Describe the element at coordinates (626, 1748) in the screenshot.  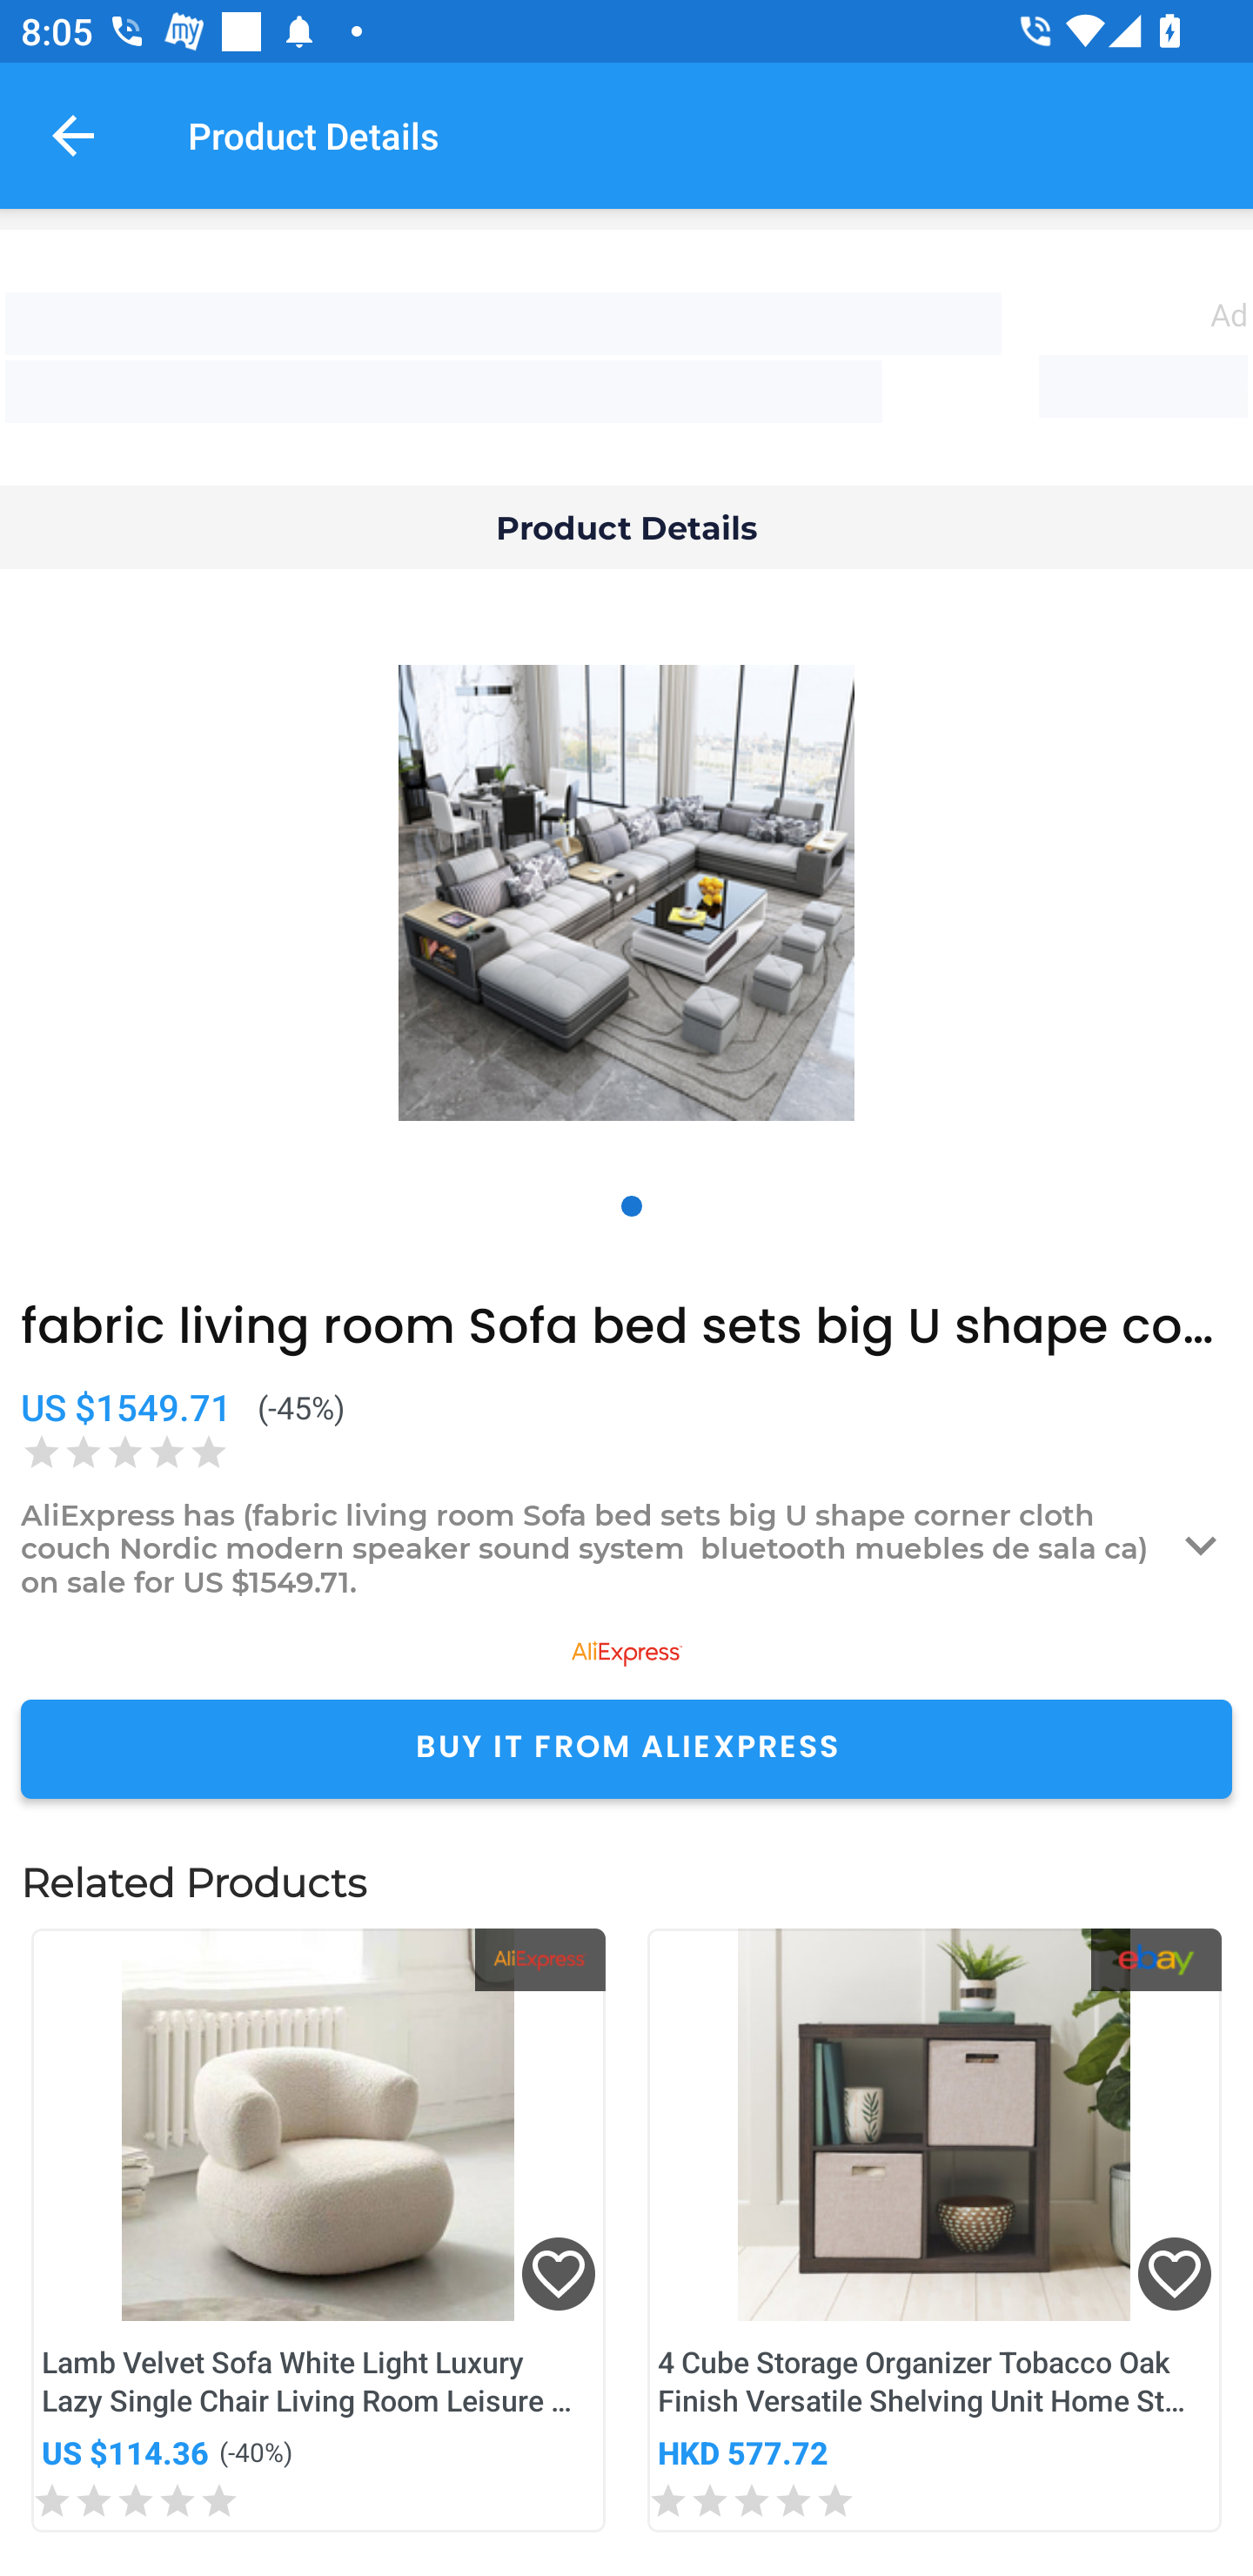
I see `BUY IT FROM ALIEXPRESS` at that location.